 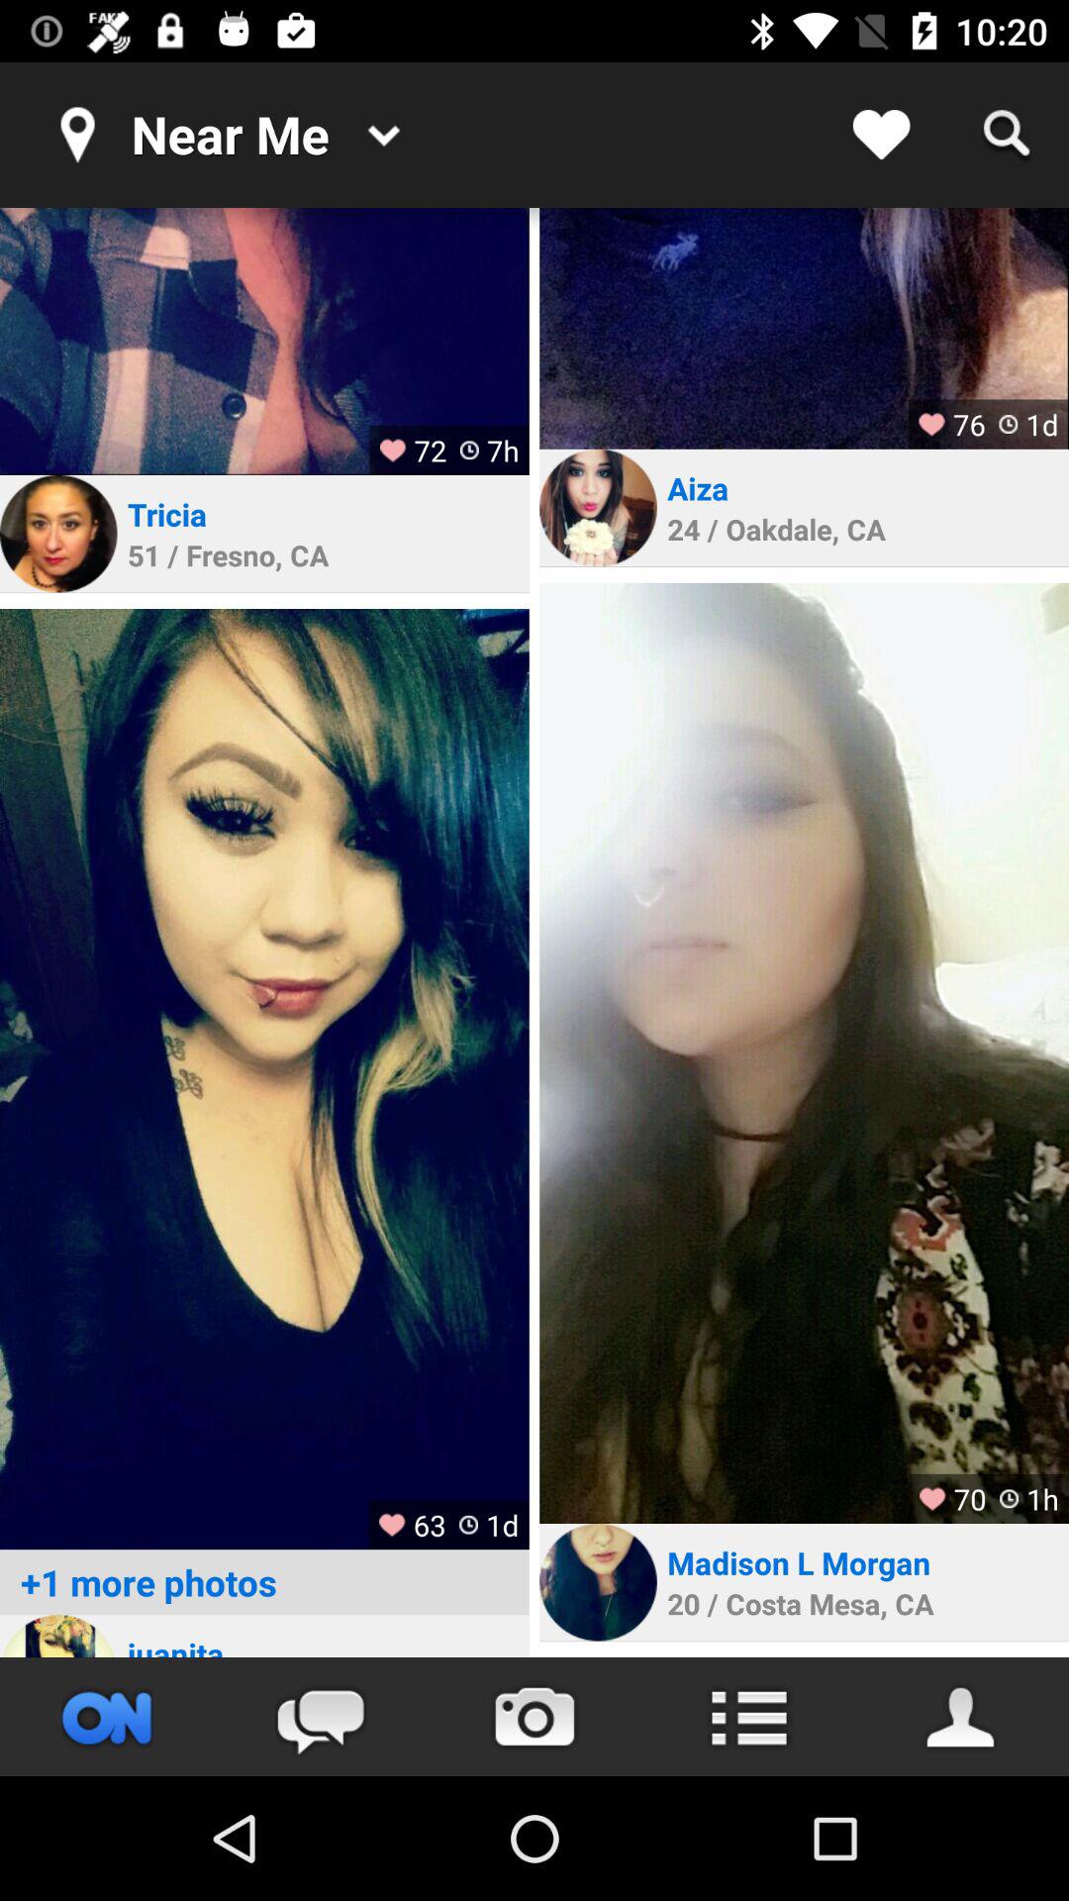 I want to click on profile, so click(x=58, y=1636).